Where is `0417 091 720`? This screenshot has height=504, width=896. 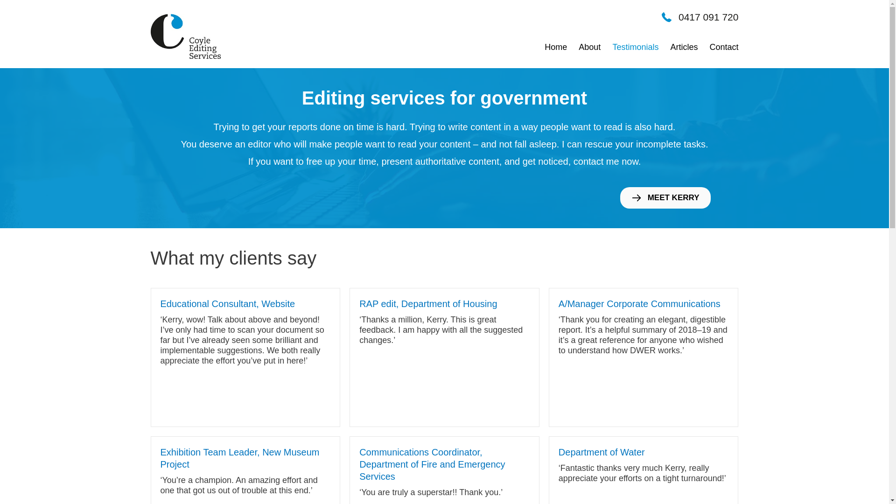 0417 091 720 is located at coordinates (708, 18).